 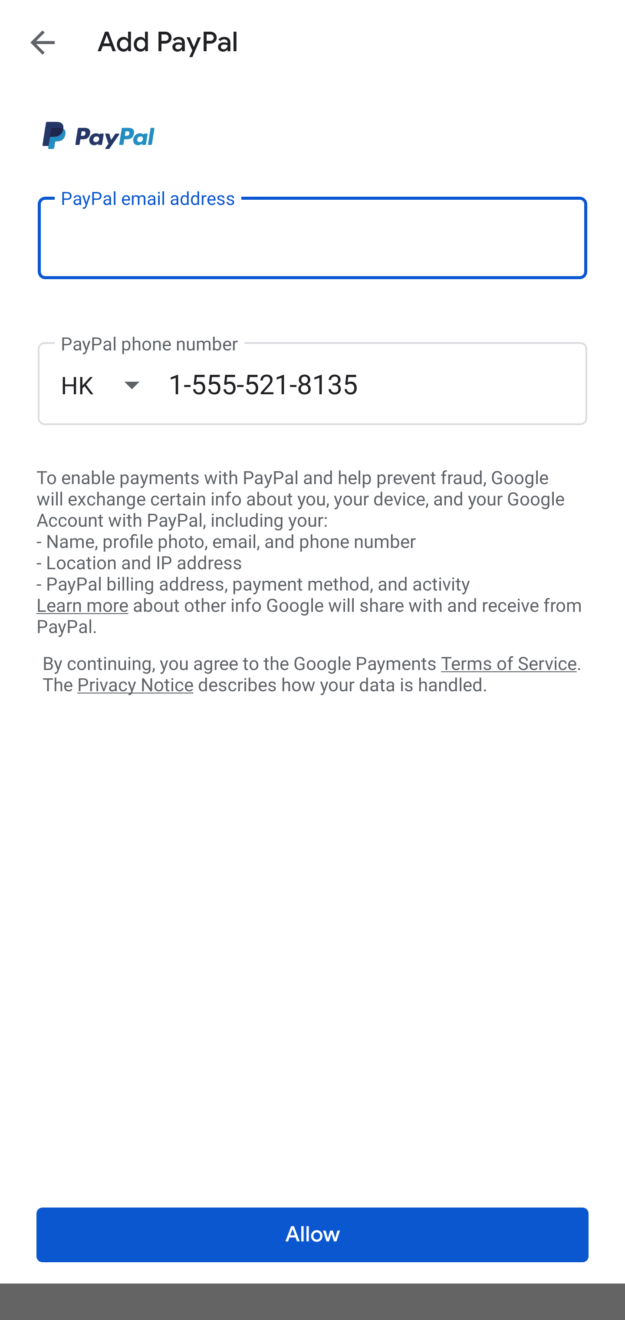 What do you see at coordinates (312, 237) in the screenshot?
I see `PayPal email address` at bounding box center [312, 237].